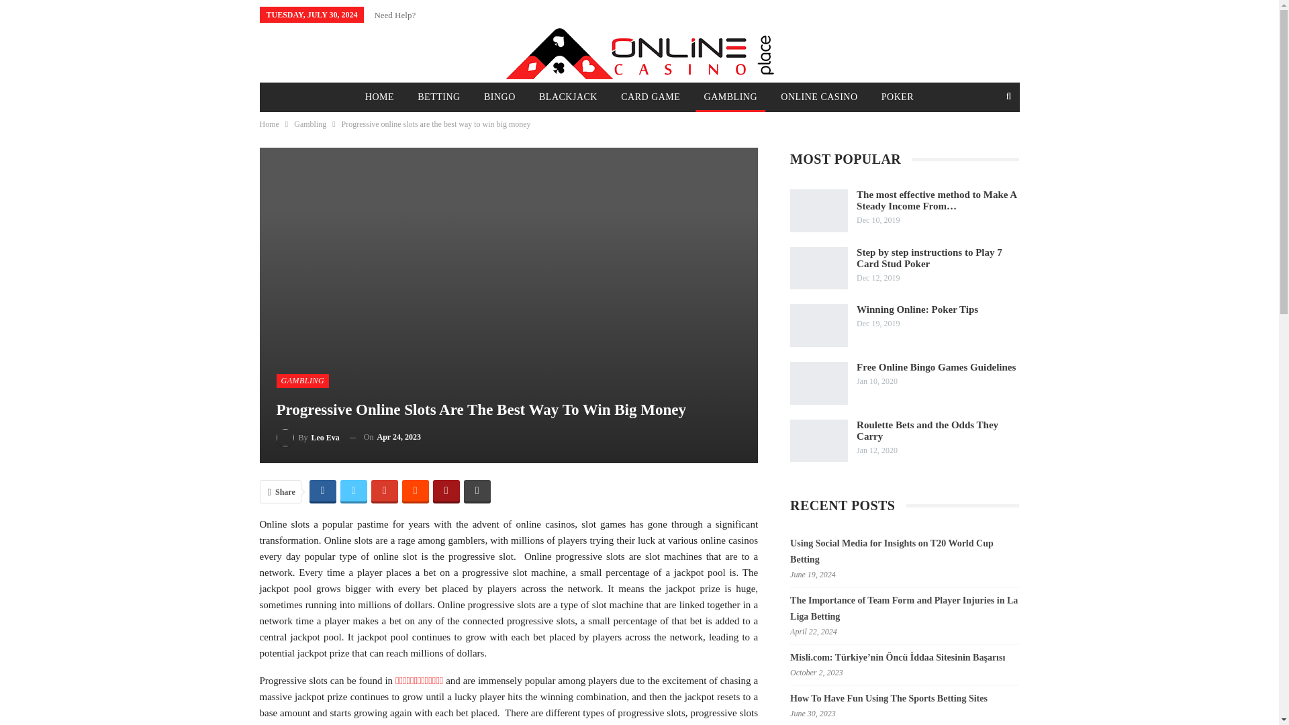 The image size is (1289, 725). What do you see at coordinates (651, 97) in the screenshot?
I see `CARD GAME` at bounding box center [651, 97].